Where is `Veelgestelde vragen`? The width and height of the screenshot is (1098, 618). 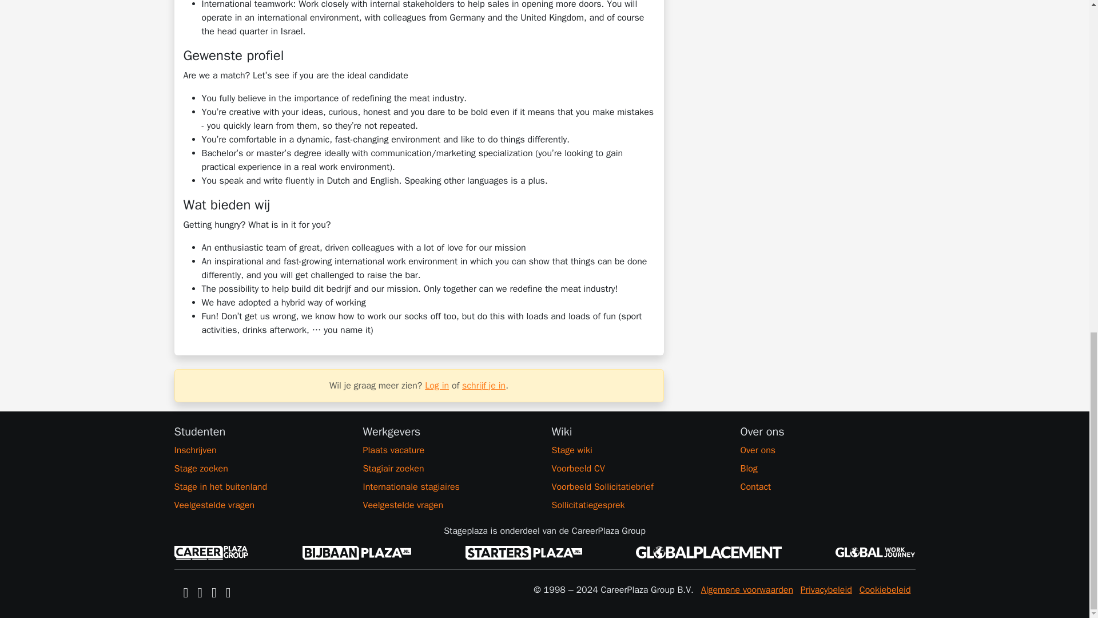
Veelgestelde vragen is located at coordinates (449, 505).